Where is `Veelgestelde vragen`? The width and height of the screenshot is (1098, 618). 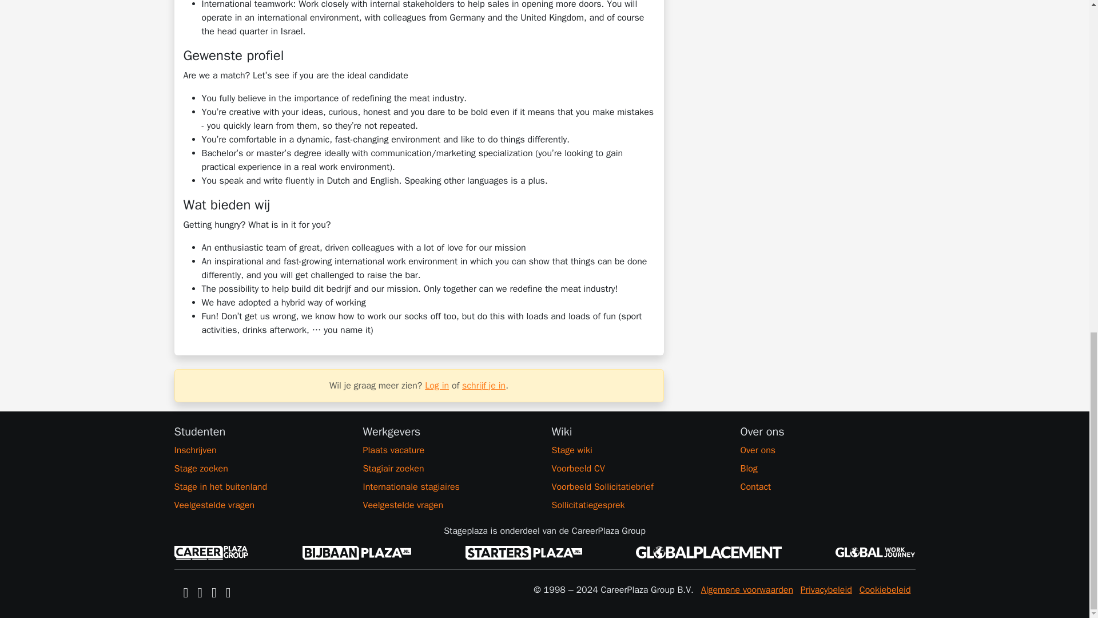
Veelgestelde vragen is located at coordinates (449, 505).